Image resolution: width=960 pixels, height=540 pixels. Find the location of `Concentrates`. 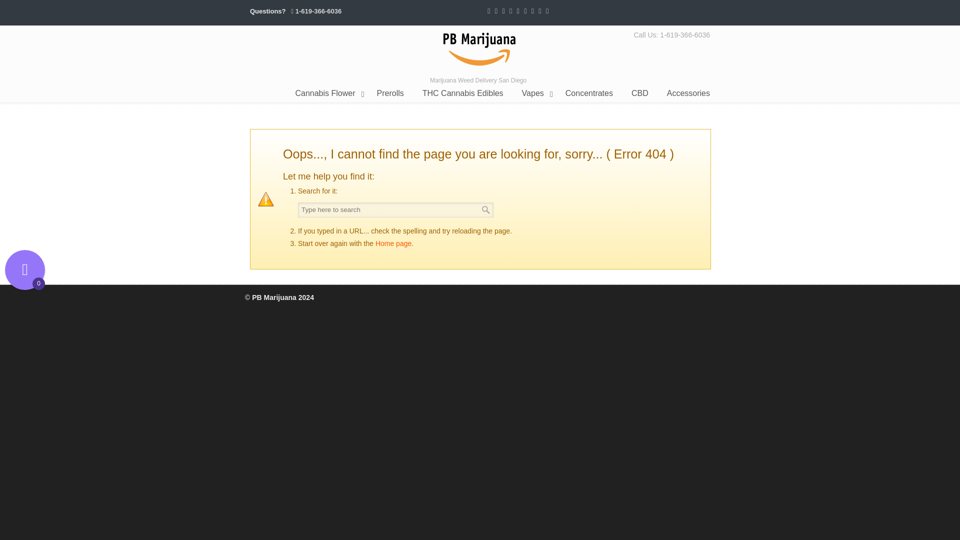

Concentrates is located at coordinates (589, 93).